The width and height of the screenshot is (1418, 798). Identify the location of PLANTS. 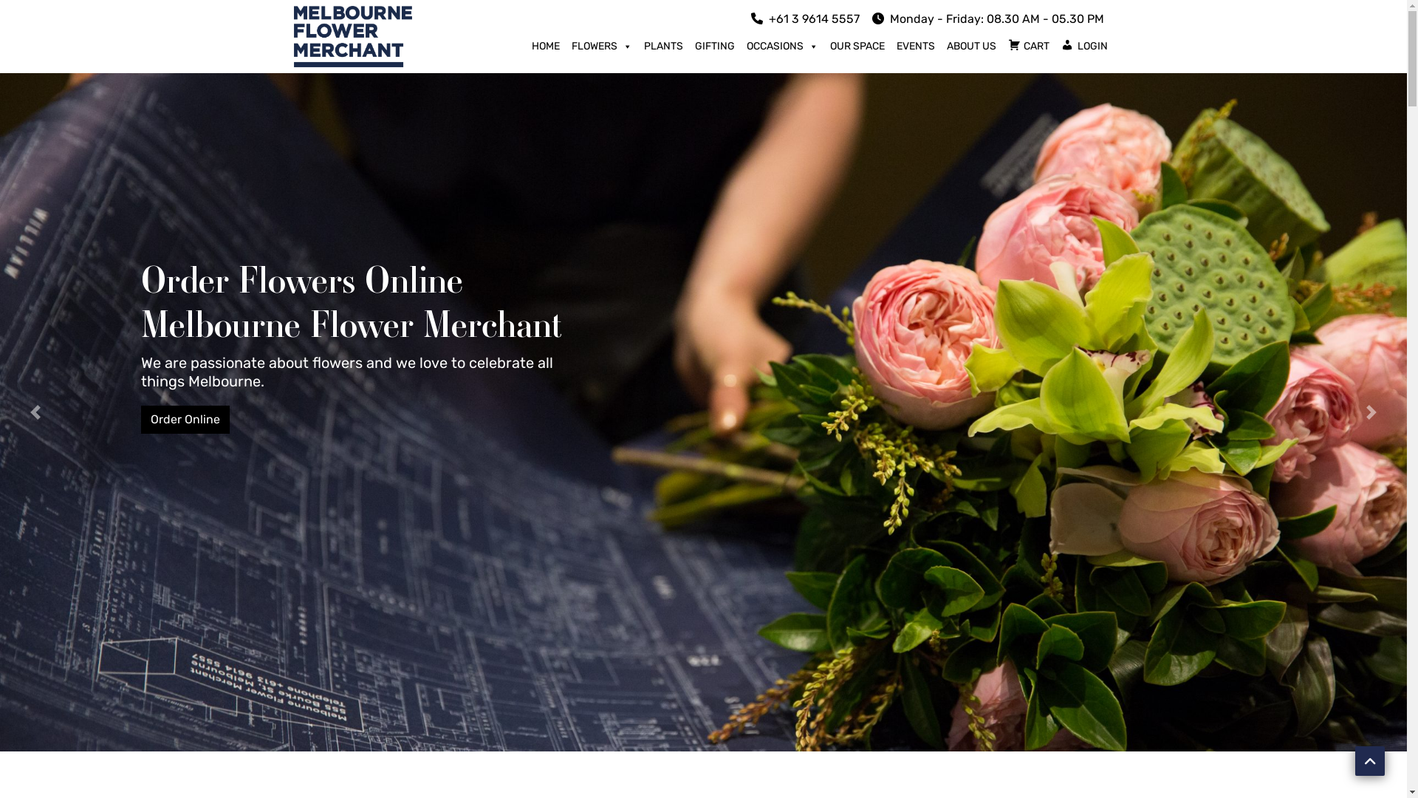
(663, 47).